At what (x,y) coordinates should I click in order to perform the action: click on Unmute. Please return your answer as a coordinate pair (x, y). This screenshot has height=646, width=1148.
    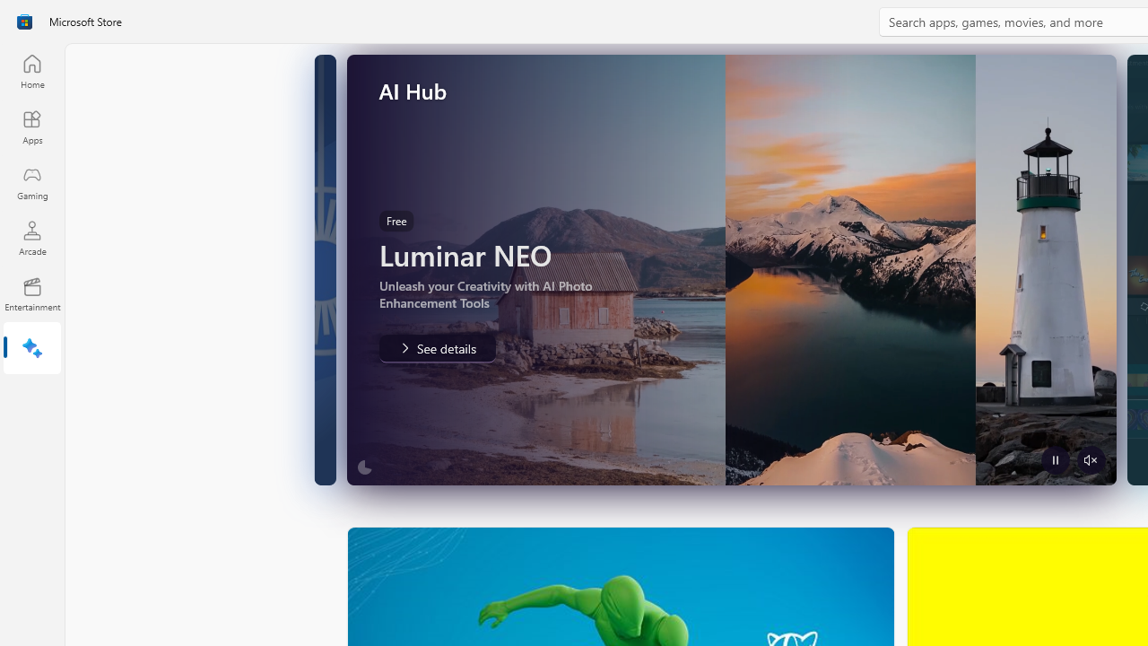
    Looking at the image, I should click on (1091, 459).